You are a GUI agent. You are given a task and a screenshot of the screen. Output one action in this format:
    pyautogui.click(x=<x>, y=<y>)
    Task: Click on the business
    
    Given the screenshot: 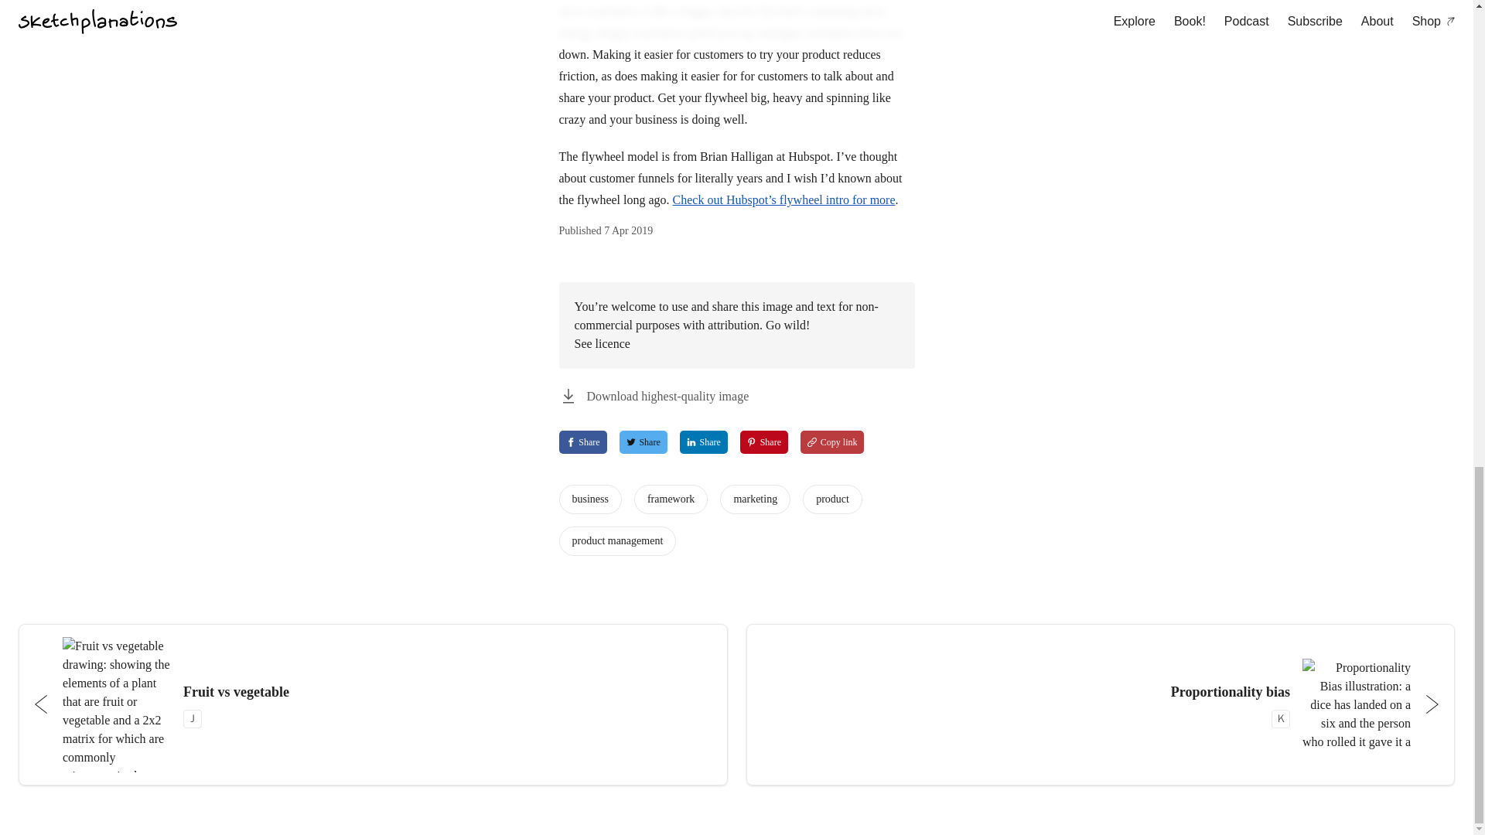 What is the action you would take?
    pyautogui.click(x=616, y=541)
    